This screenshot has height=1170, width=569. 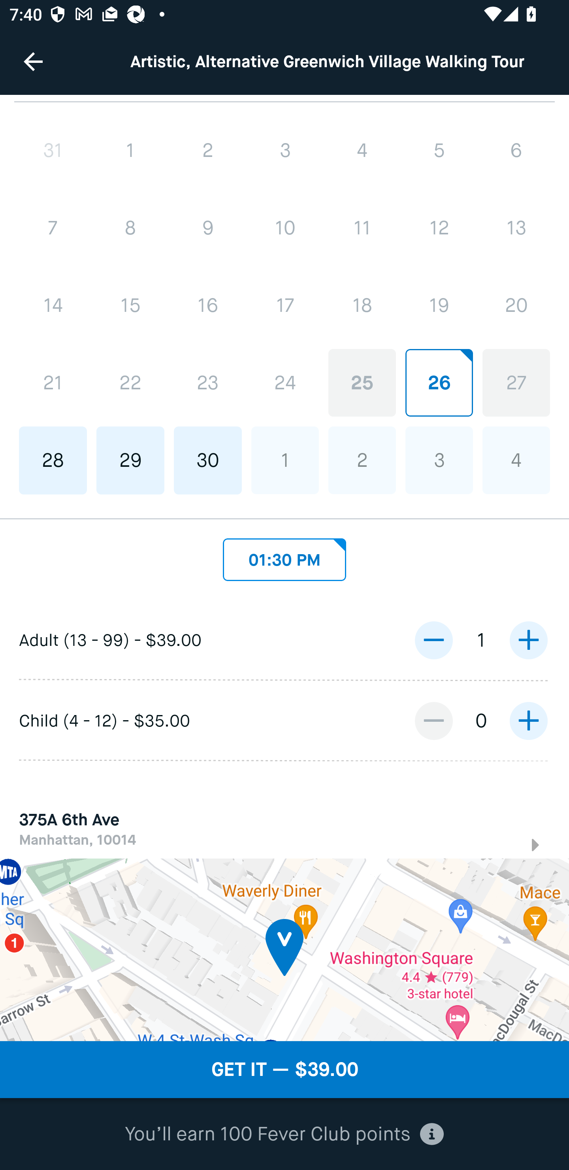 I want to click on 26, so click(x=439, y=383).